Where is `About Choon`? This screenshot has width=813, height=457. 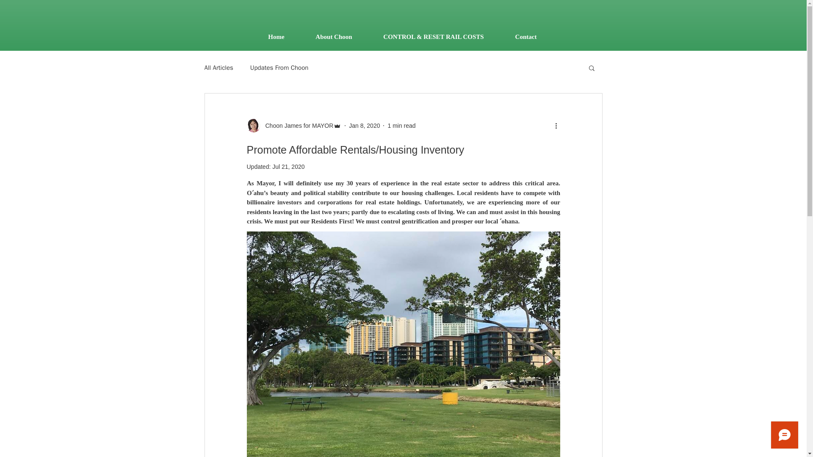 About Choon is located at coordinates (334, 36).